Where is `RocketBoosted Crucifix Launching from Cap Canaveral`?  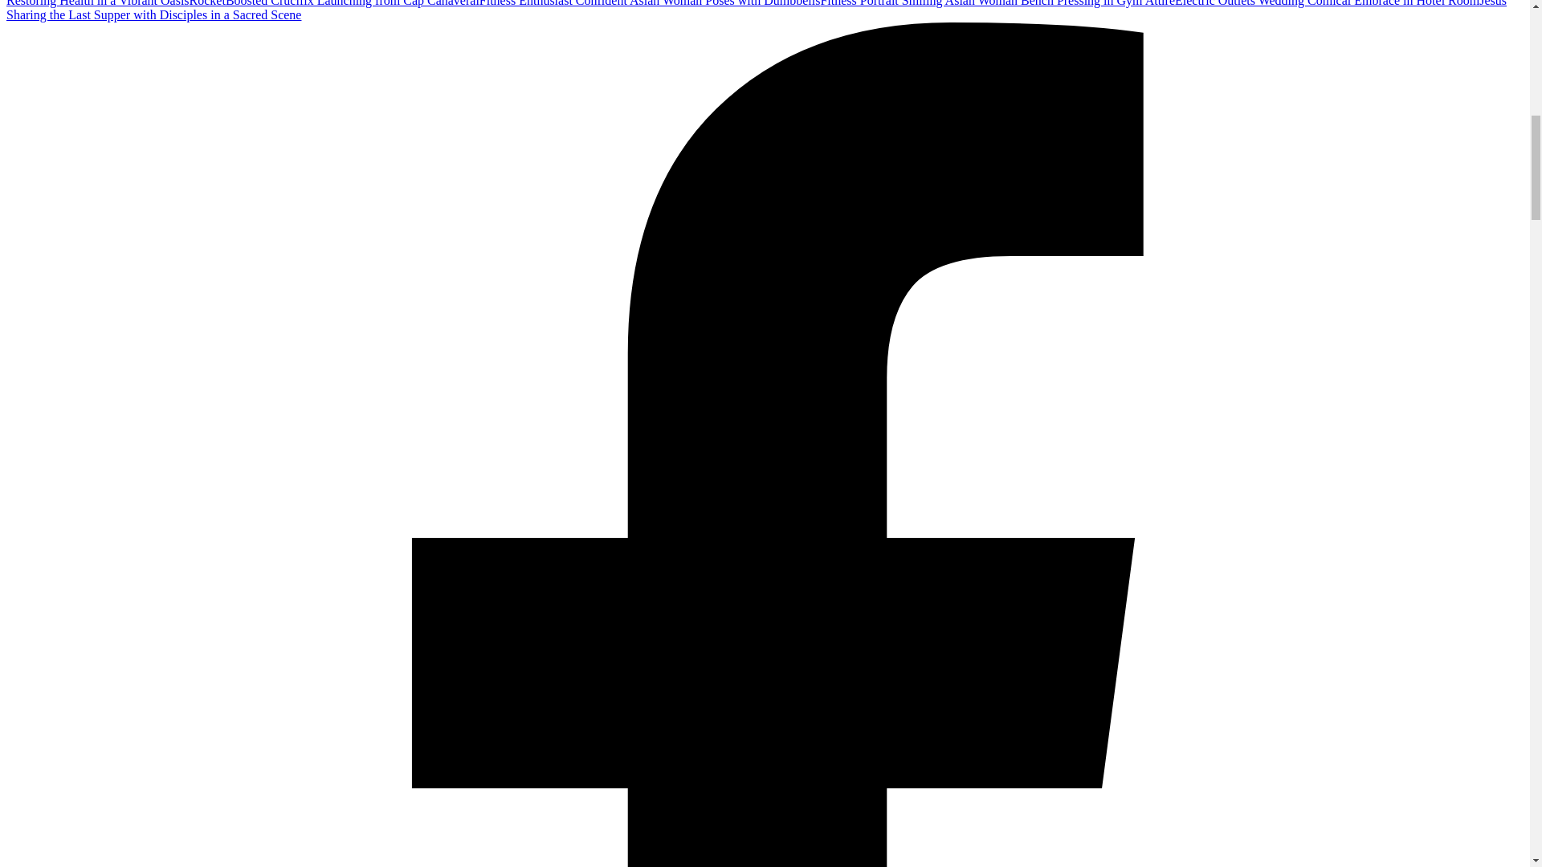
RocketBoosted Crucifix Launching from Cap Canaveral is located at coordinates (334, 3).